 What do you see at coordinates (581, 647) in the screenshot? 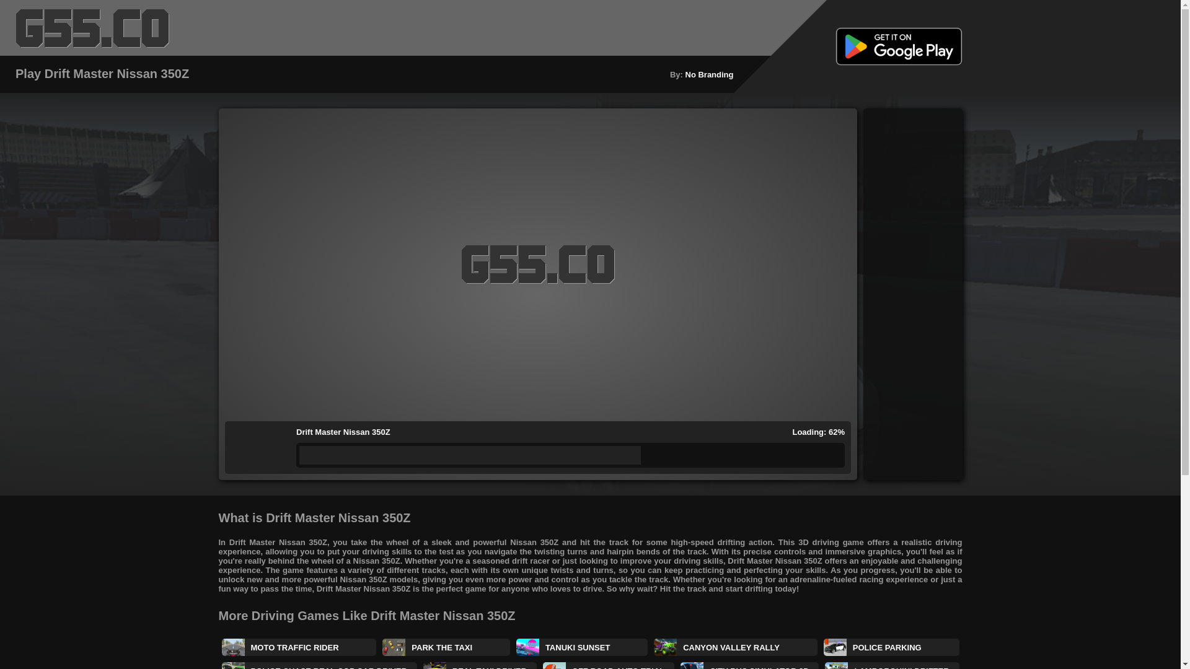
I see `Tanuki Sunset` at bounding box center [581, 647].